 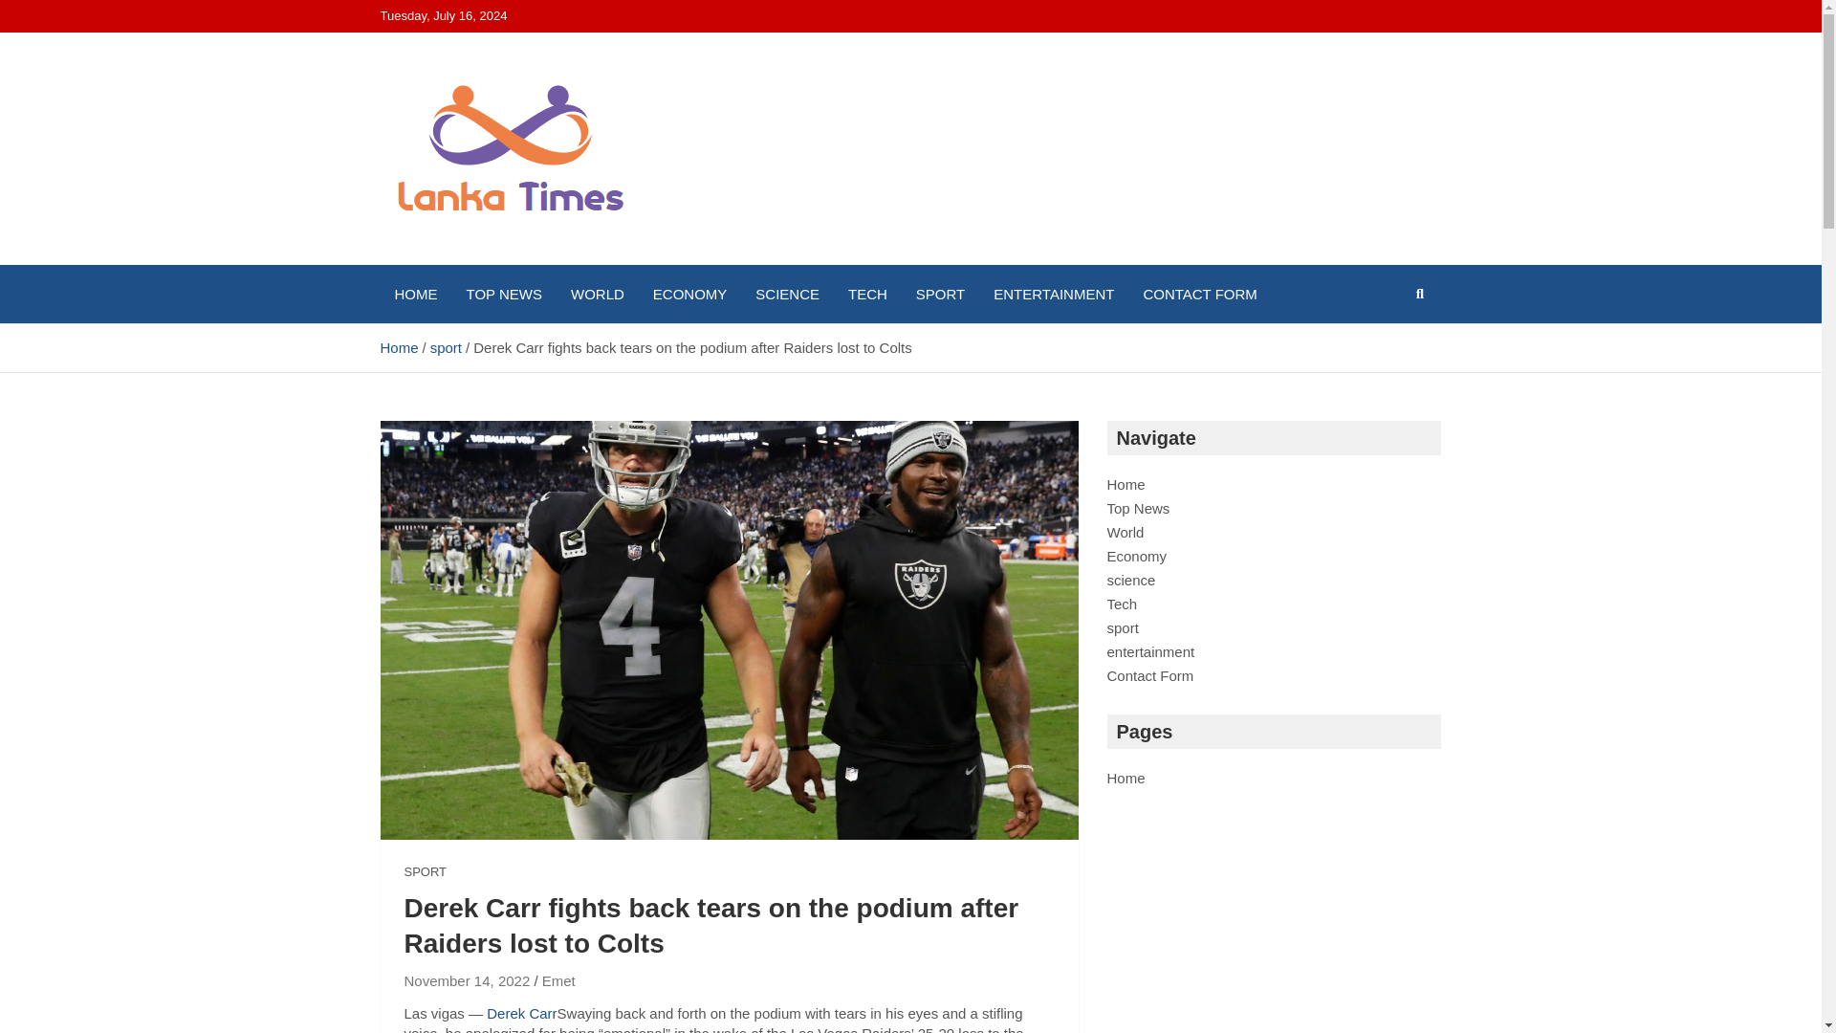 What do you see at coordinates (558, 980) in the screenshot?
I see `Emet` at bounding box center [558, 980].